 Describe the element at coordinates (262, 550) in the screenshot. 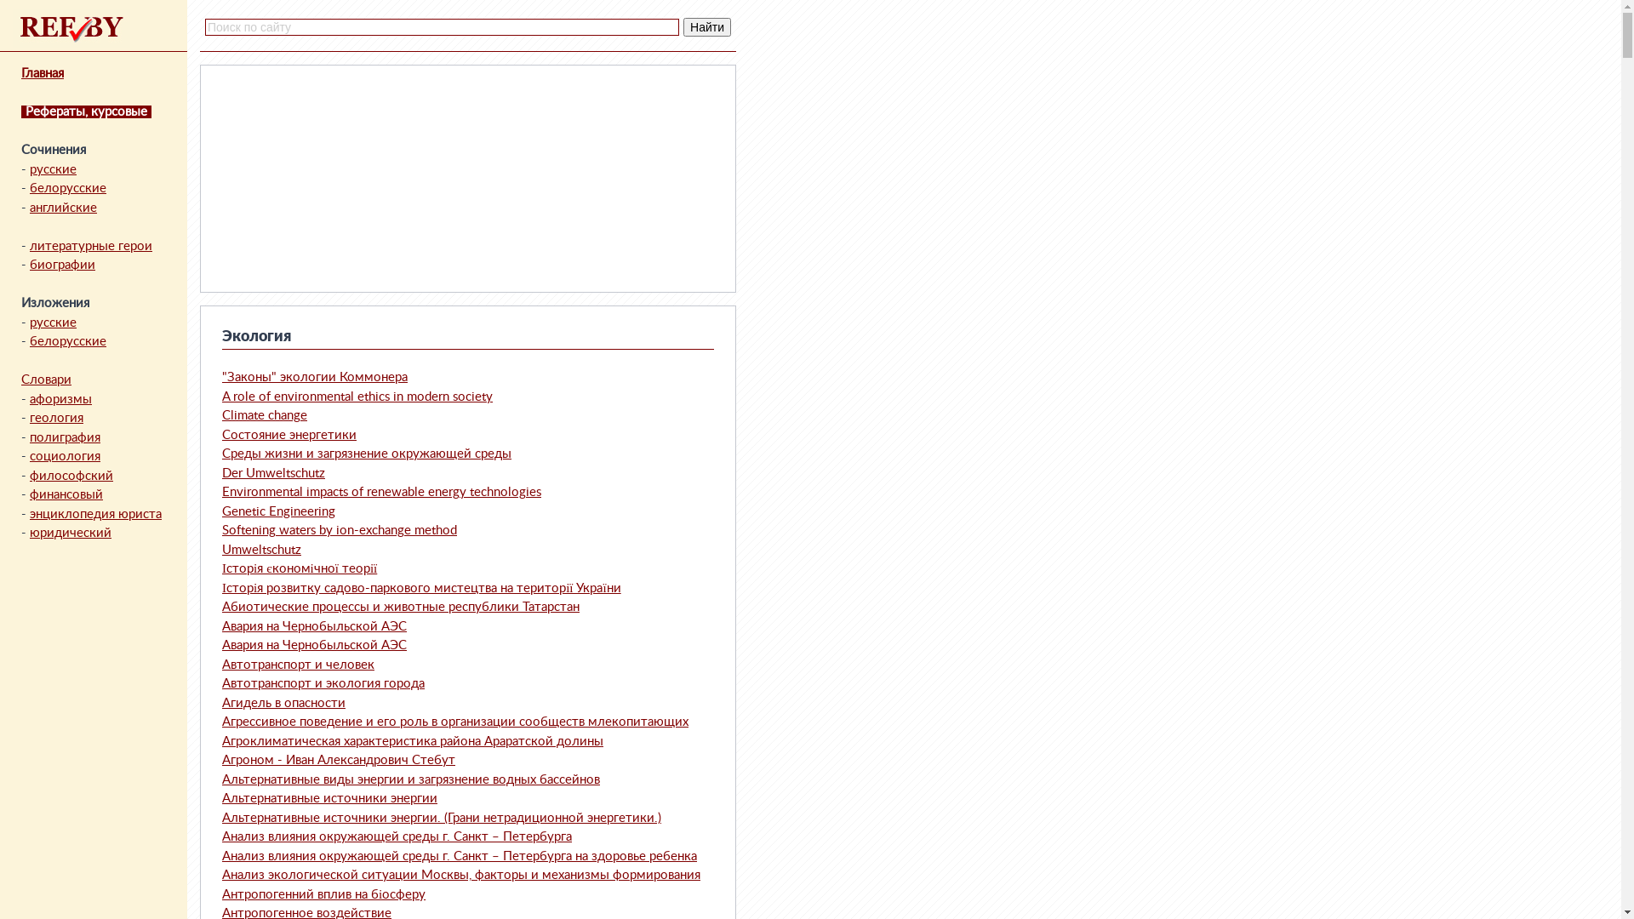

I see `Umweltschutz` at that location.